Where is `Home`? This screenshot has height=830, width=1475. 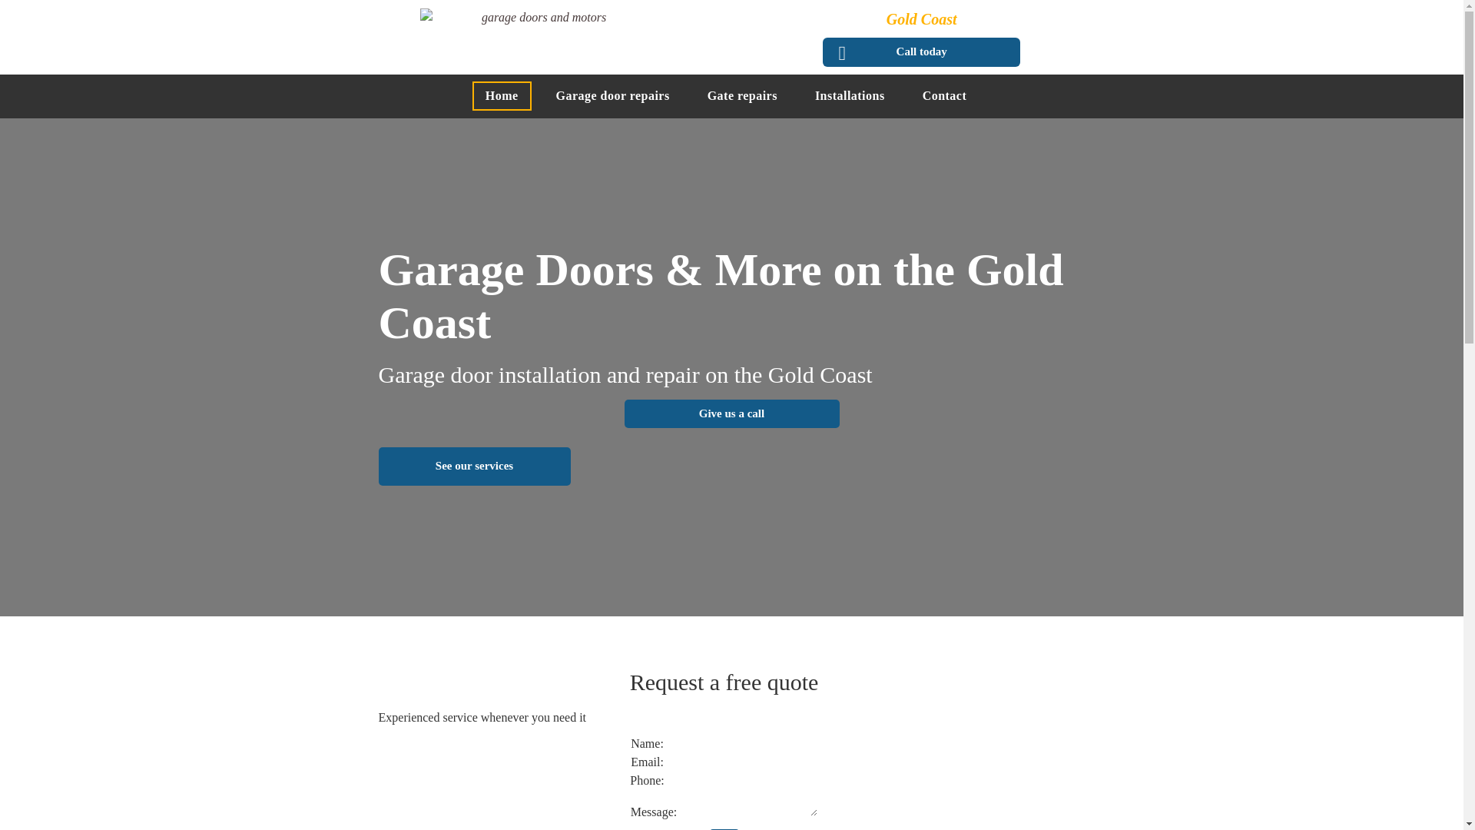
Home is located at coordinates (502, 96).